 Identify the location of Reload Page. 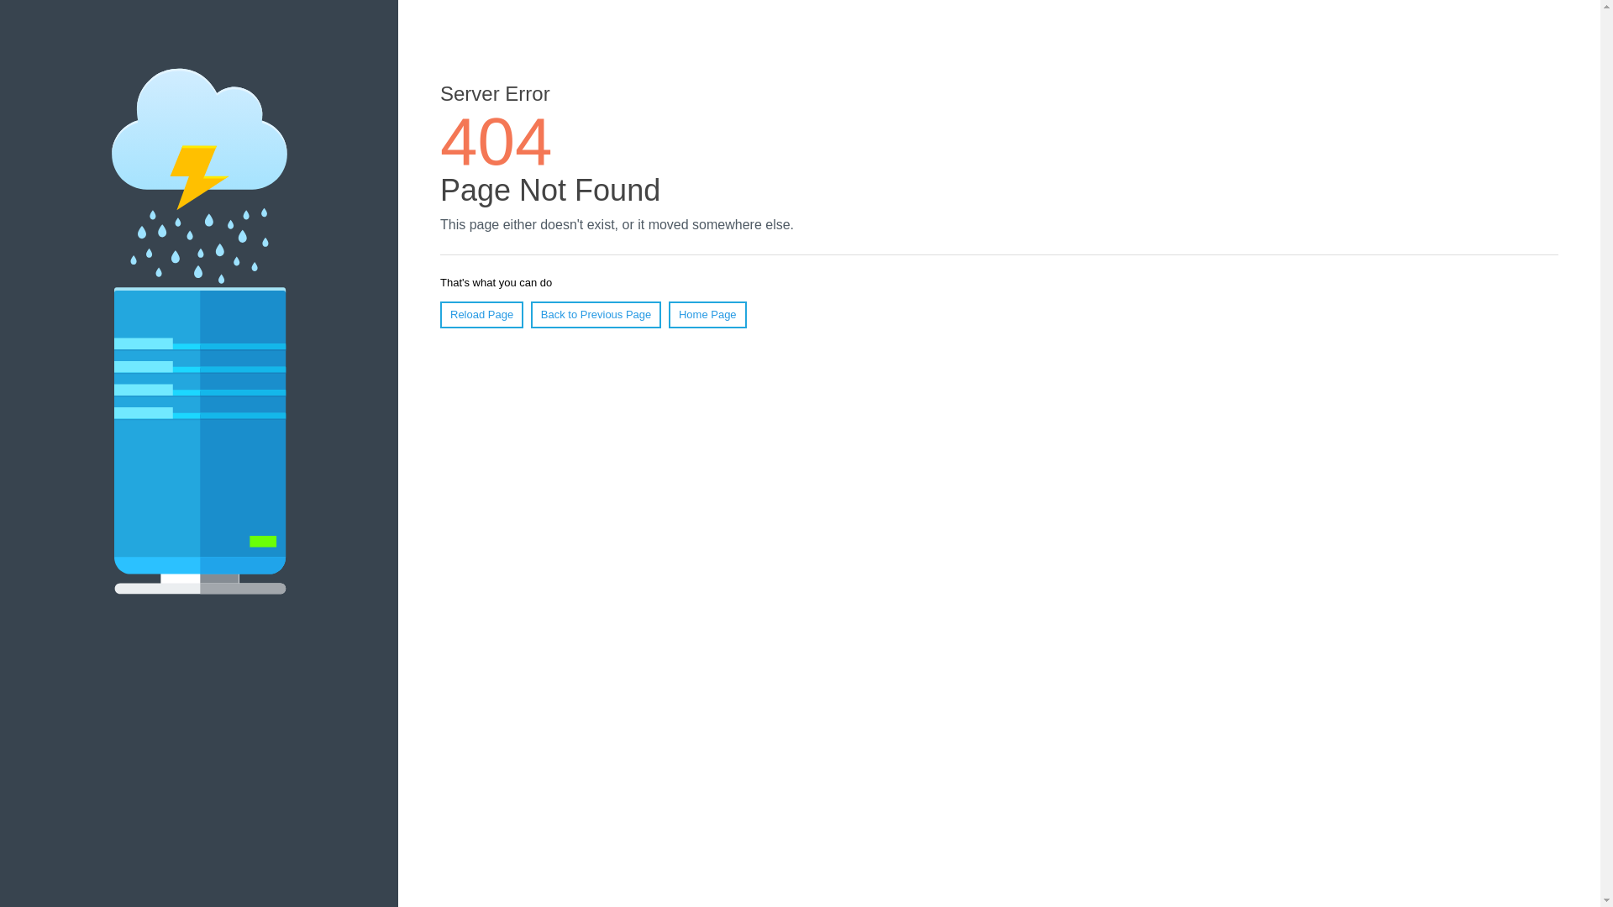
(482, 315).